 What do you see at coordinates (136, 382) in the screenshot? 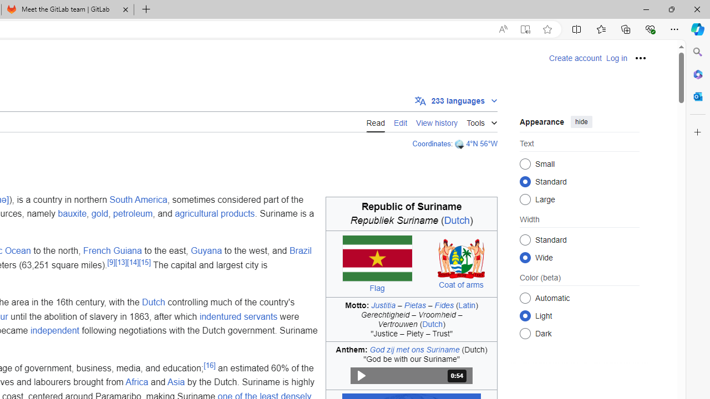
I see `Africa` at bounding box center [136, 382].